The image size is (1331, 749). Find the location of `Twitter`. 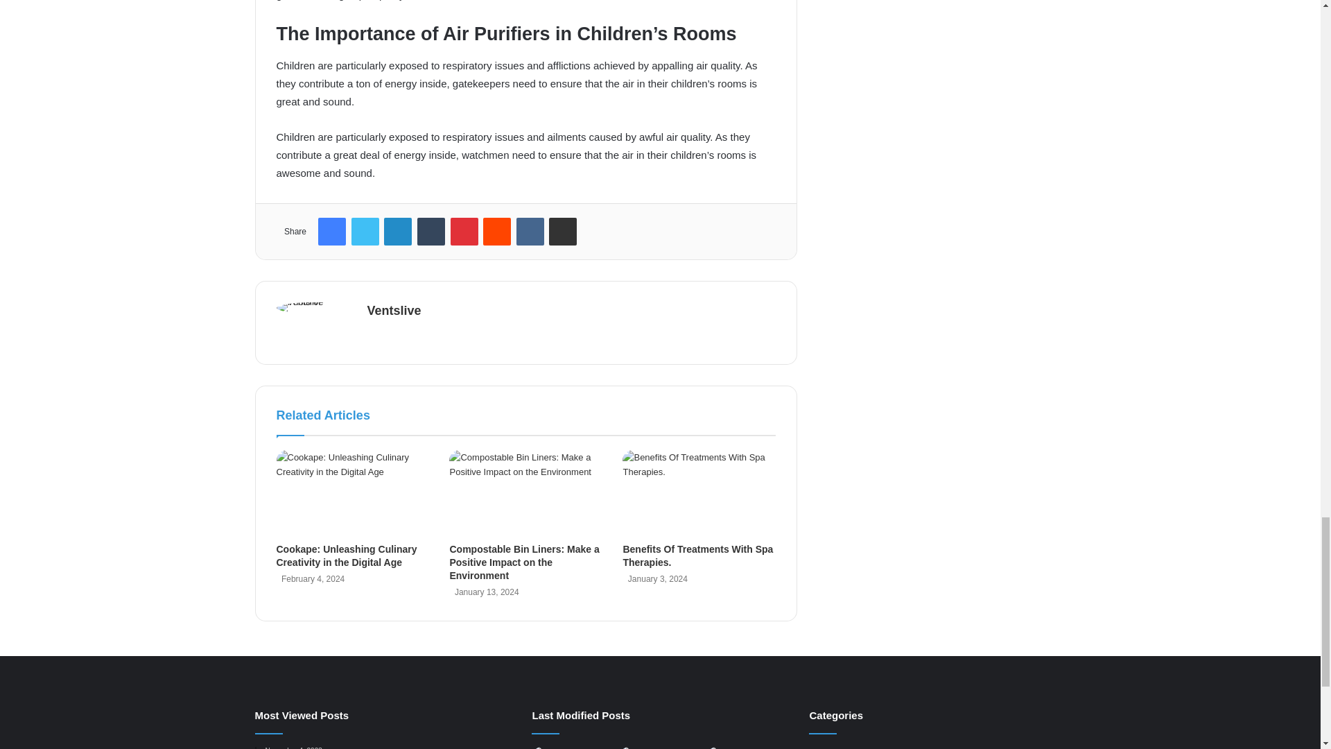

Twitter is located at coordinates (365, 232).